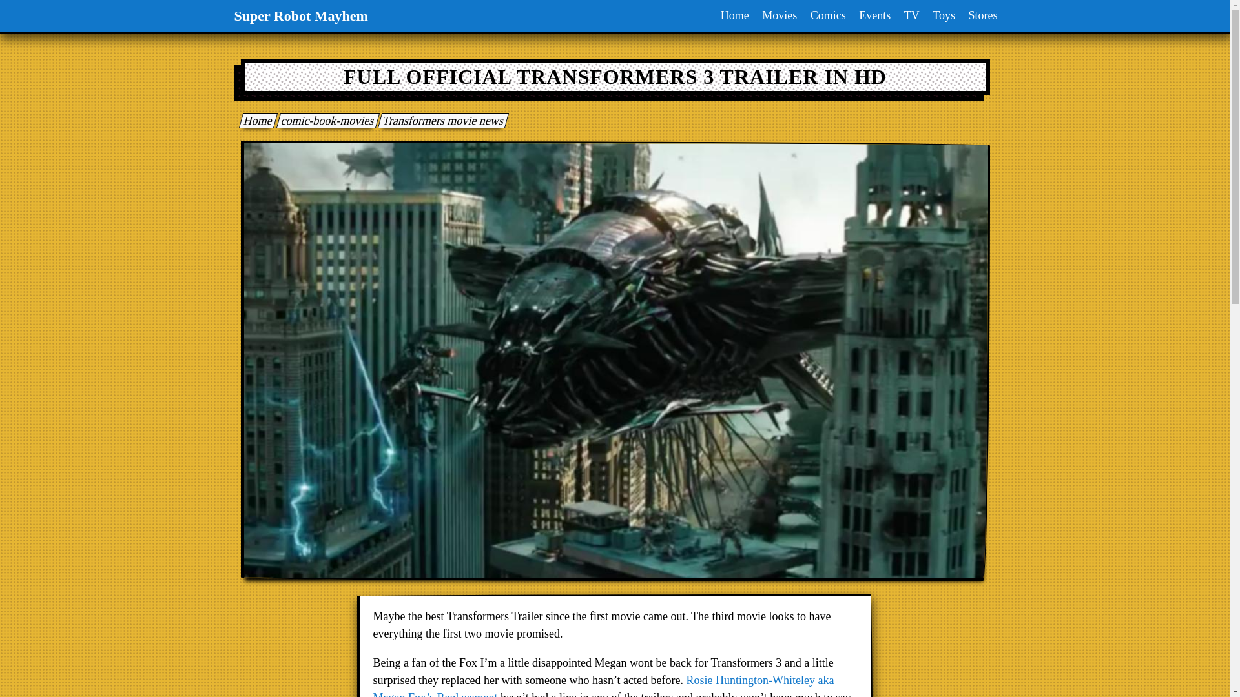  I want to click on Movies, so click(779, 15).